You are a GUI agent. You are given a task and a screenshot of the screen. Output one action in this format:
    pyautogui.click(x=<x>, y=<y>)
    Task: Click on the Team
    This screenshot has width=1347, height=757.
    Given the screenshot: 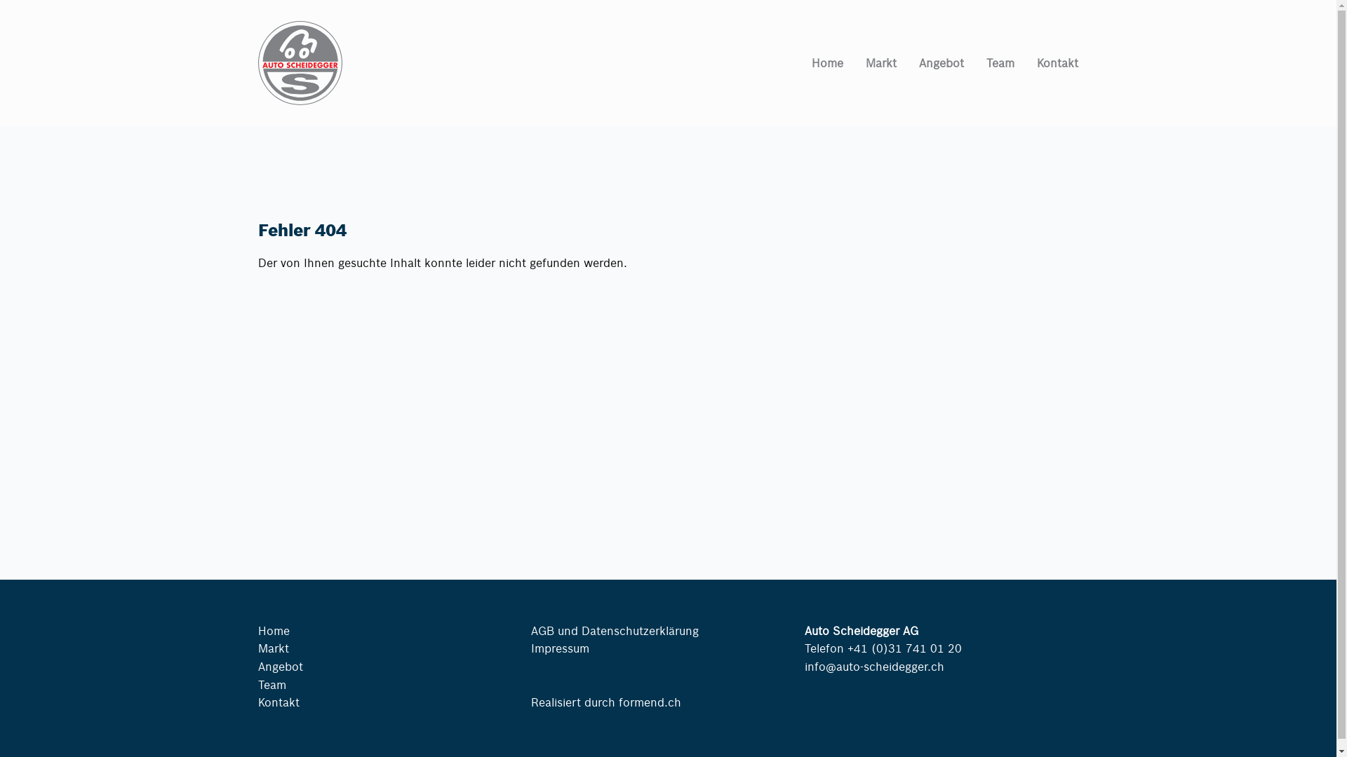 What is the action you would take?
    pyautogui.click(x=272, y=684)
    